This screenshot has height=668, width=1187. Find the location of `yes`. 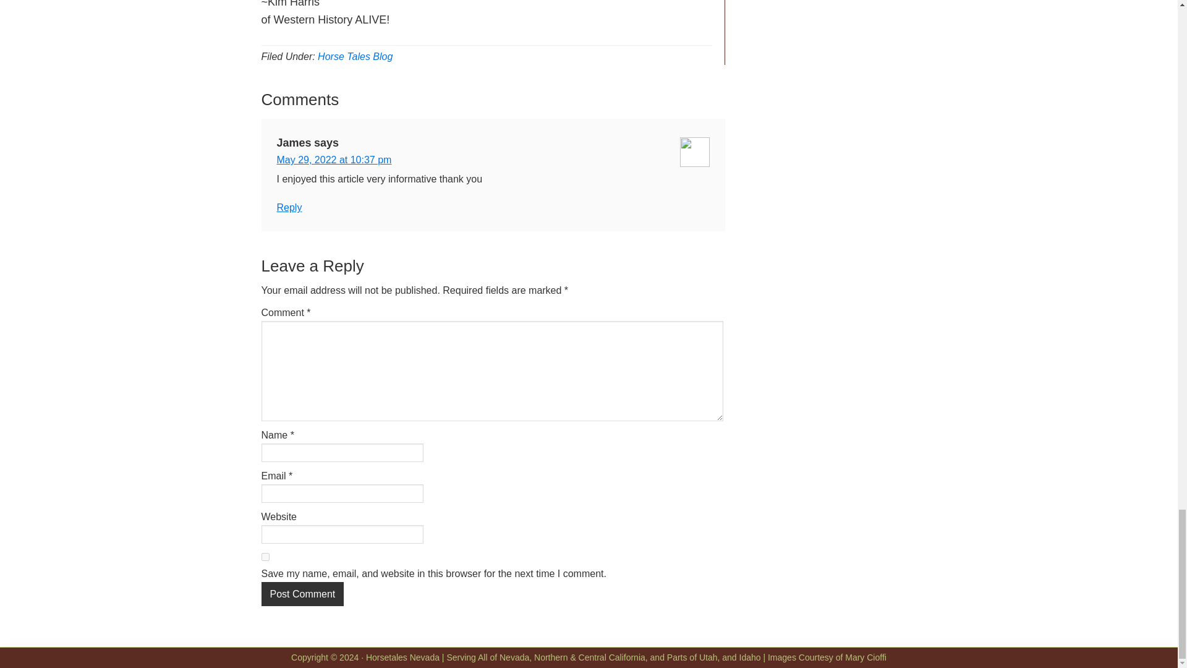

yes is located at coordinates (265, 557).